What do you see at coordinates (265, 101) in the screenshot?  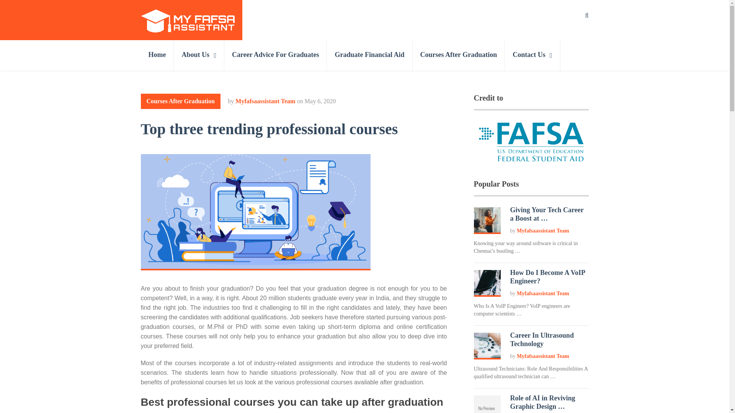 I see `Myfafsaassistant Team` at bounding box center [265, 101].